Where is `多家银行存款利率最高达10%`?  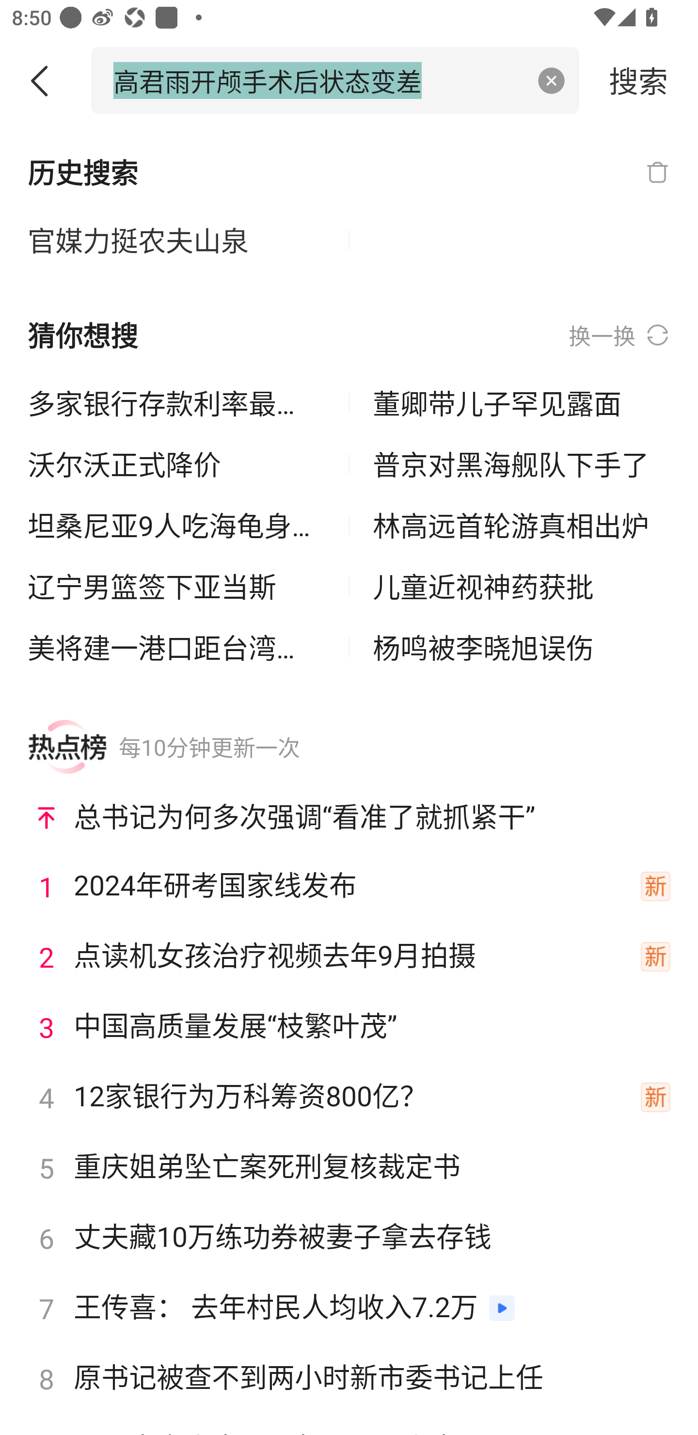 多家银行存款利率最高达10% is located at coordinates (176, 402).